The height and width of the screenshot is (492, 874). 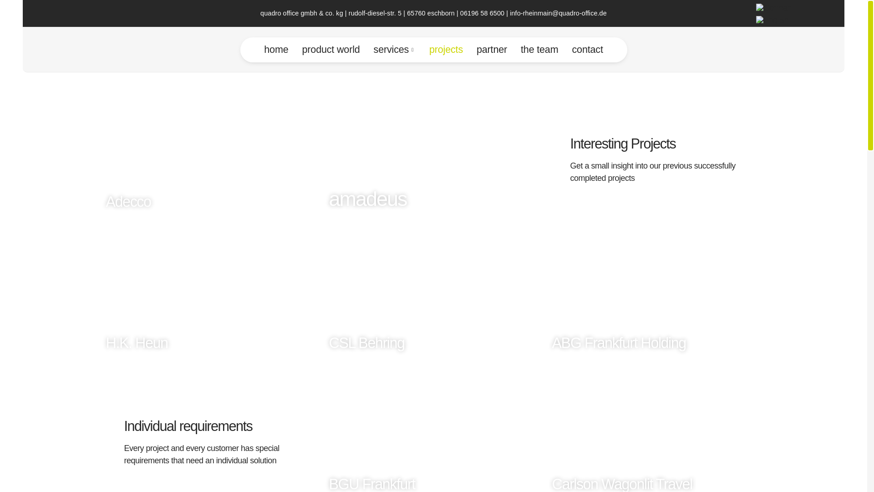 I want to click on amadeus, so click(x=433, y=145).